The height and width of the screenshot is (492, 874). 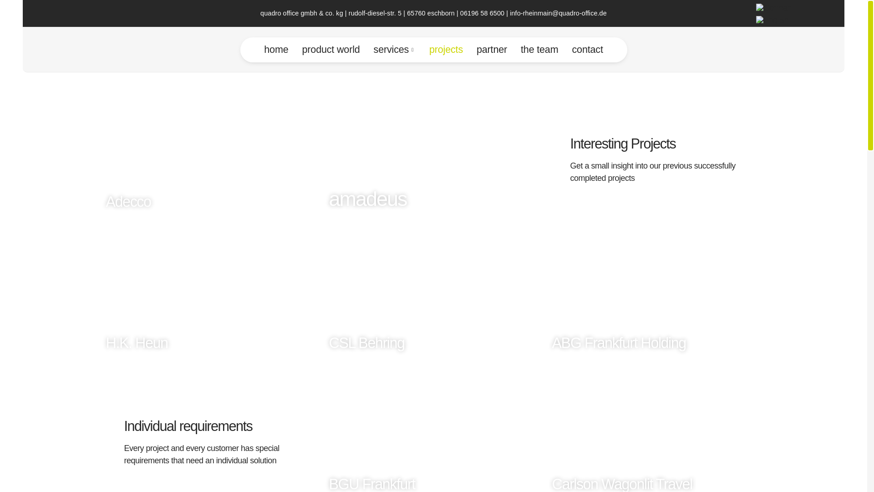 I want to click on amadeus, so click(x=433, y=145).